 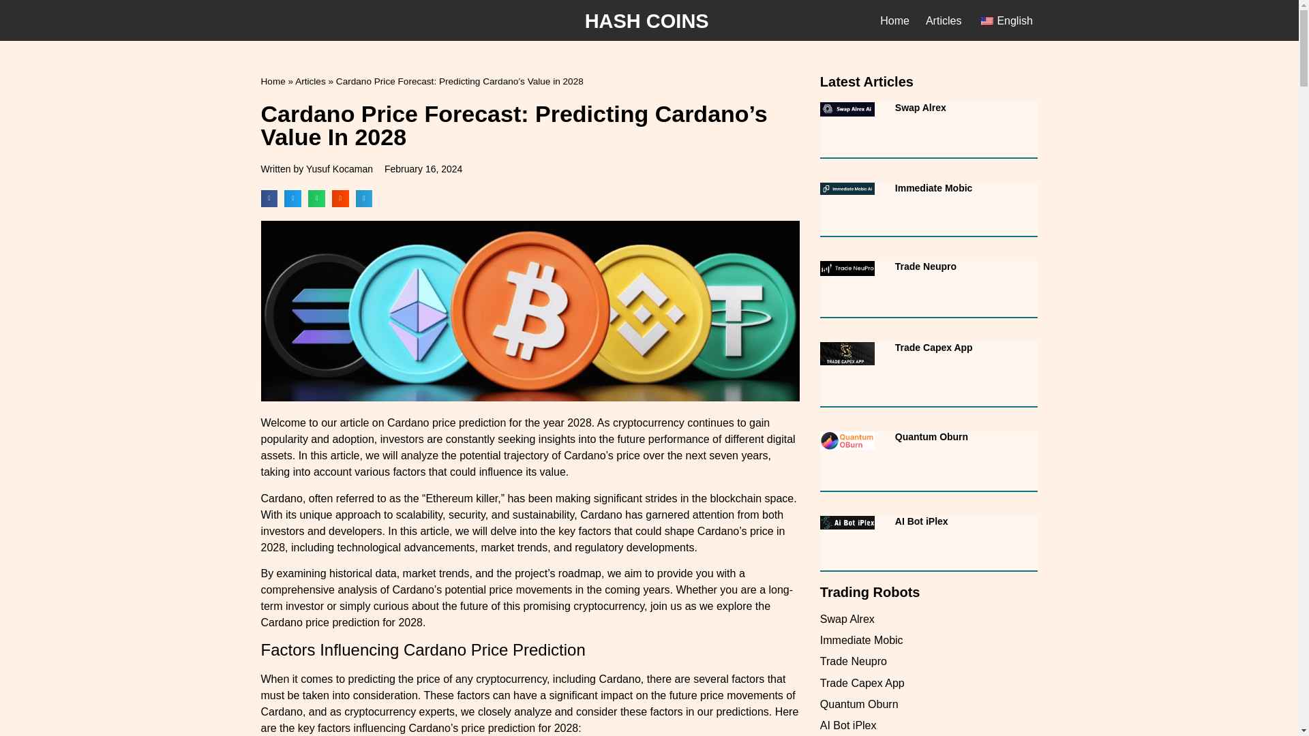 I want to click on Articles, so click(x=943, y=20).